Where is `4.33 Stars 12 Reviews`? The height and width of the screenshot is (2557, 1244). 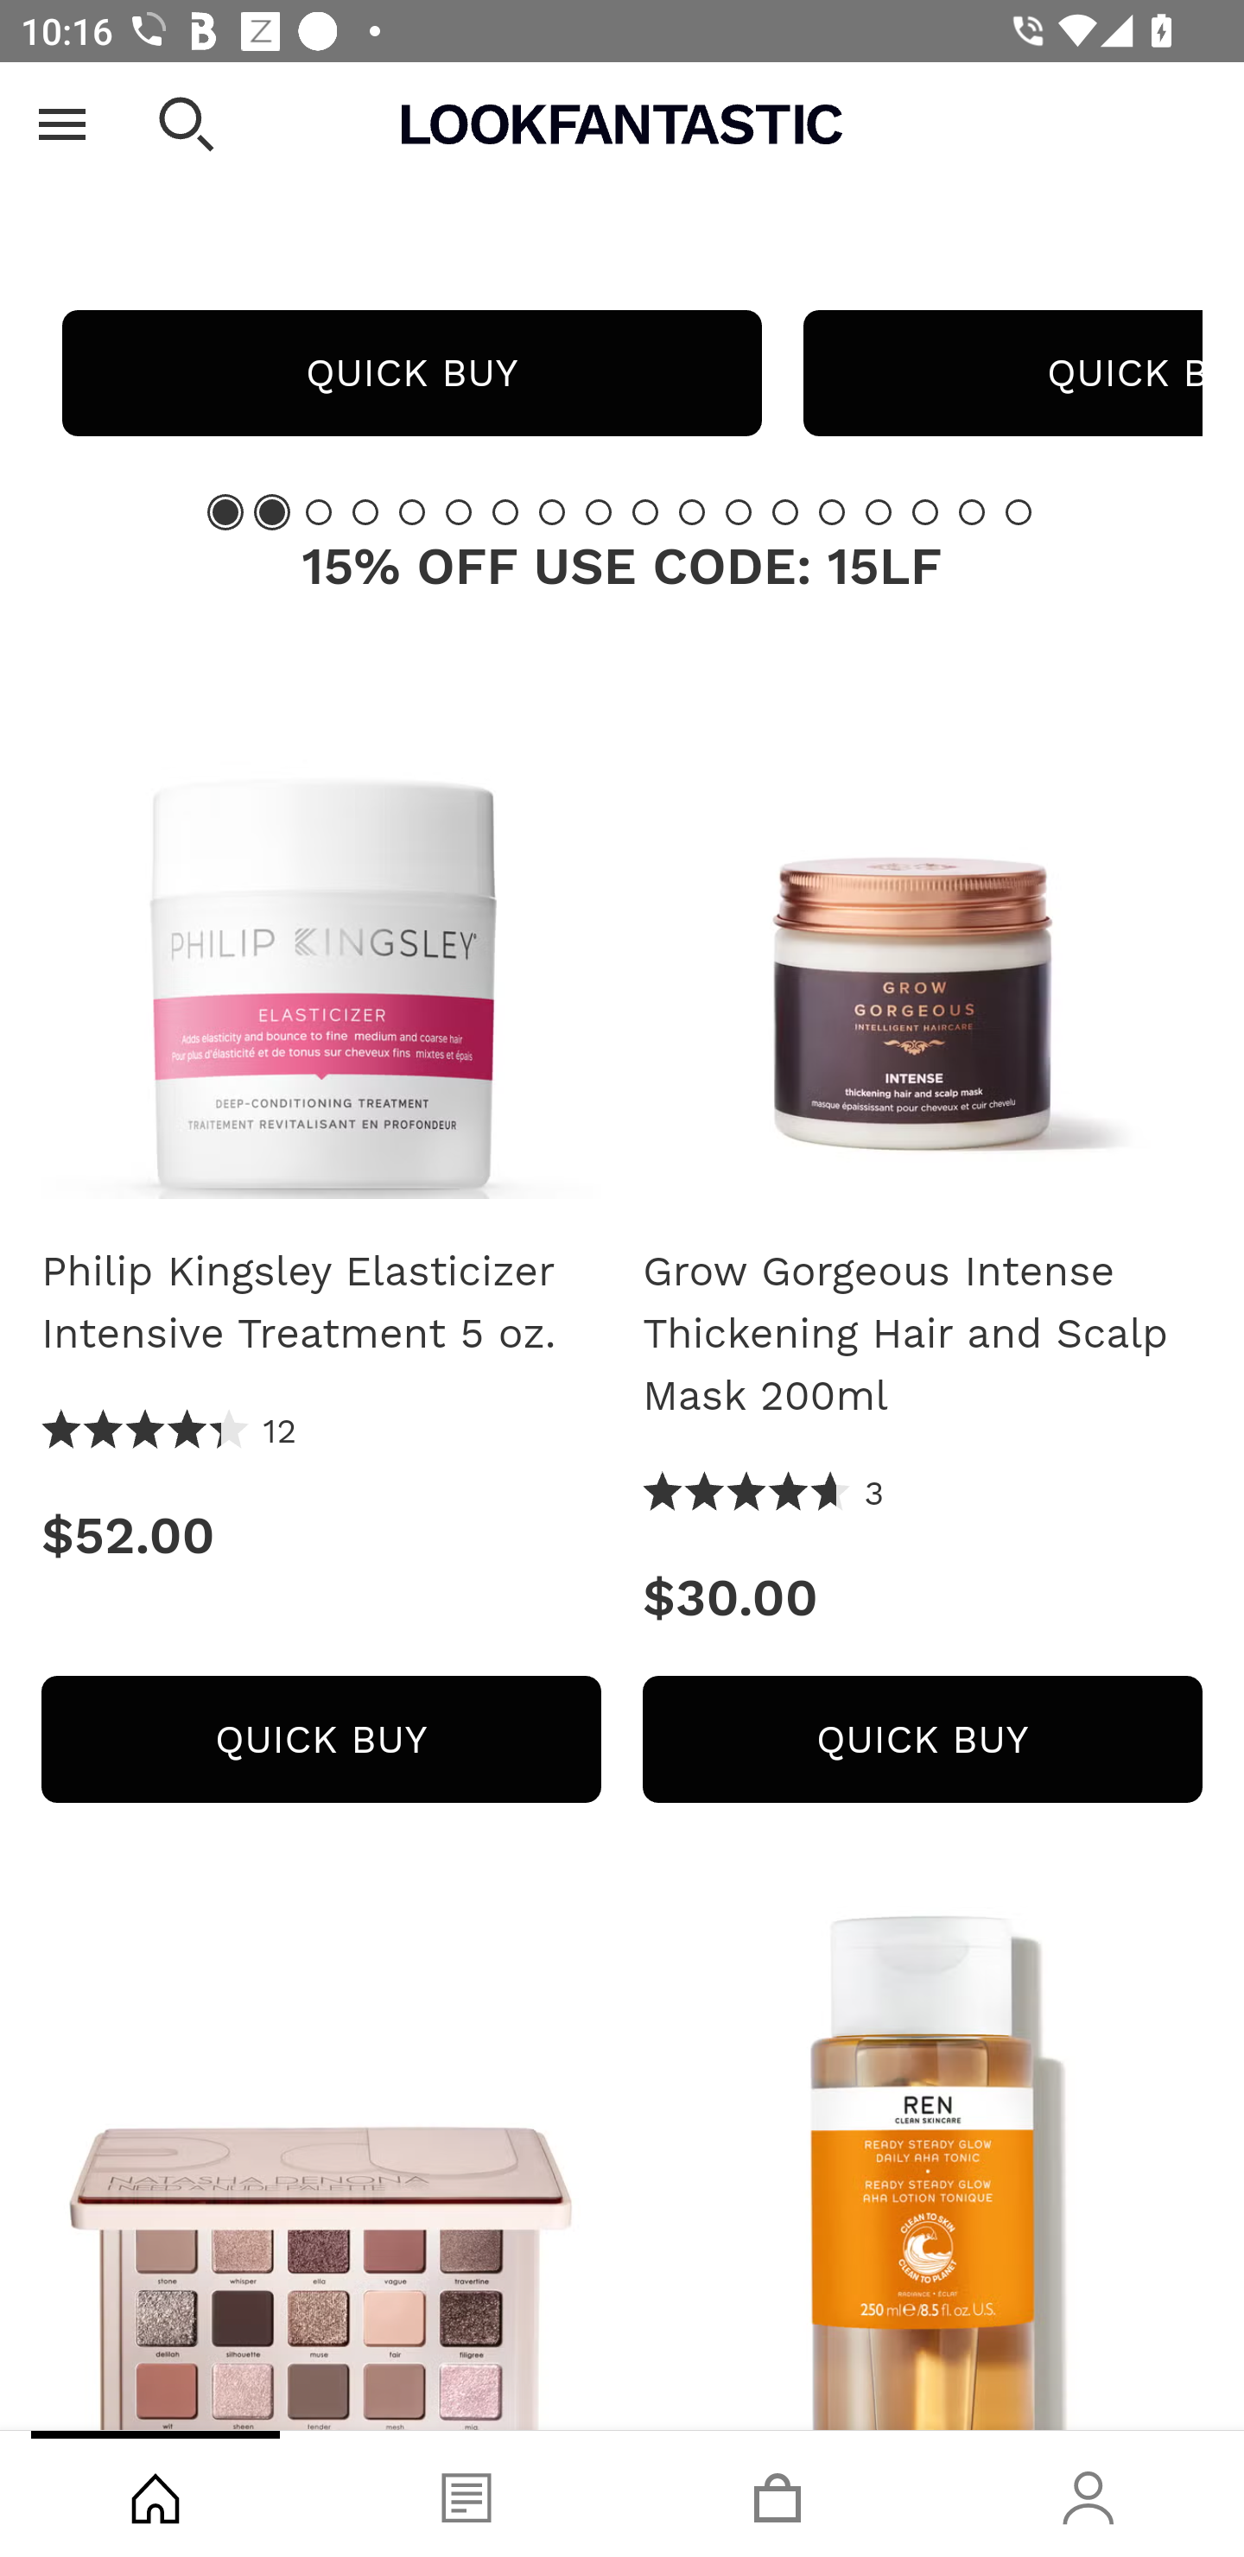
4.33 Stars 12 Reviews is located at coordinates (169, 1432).